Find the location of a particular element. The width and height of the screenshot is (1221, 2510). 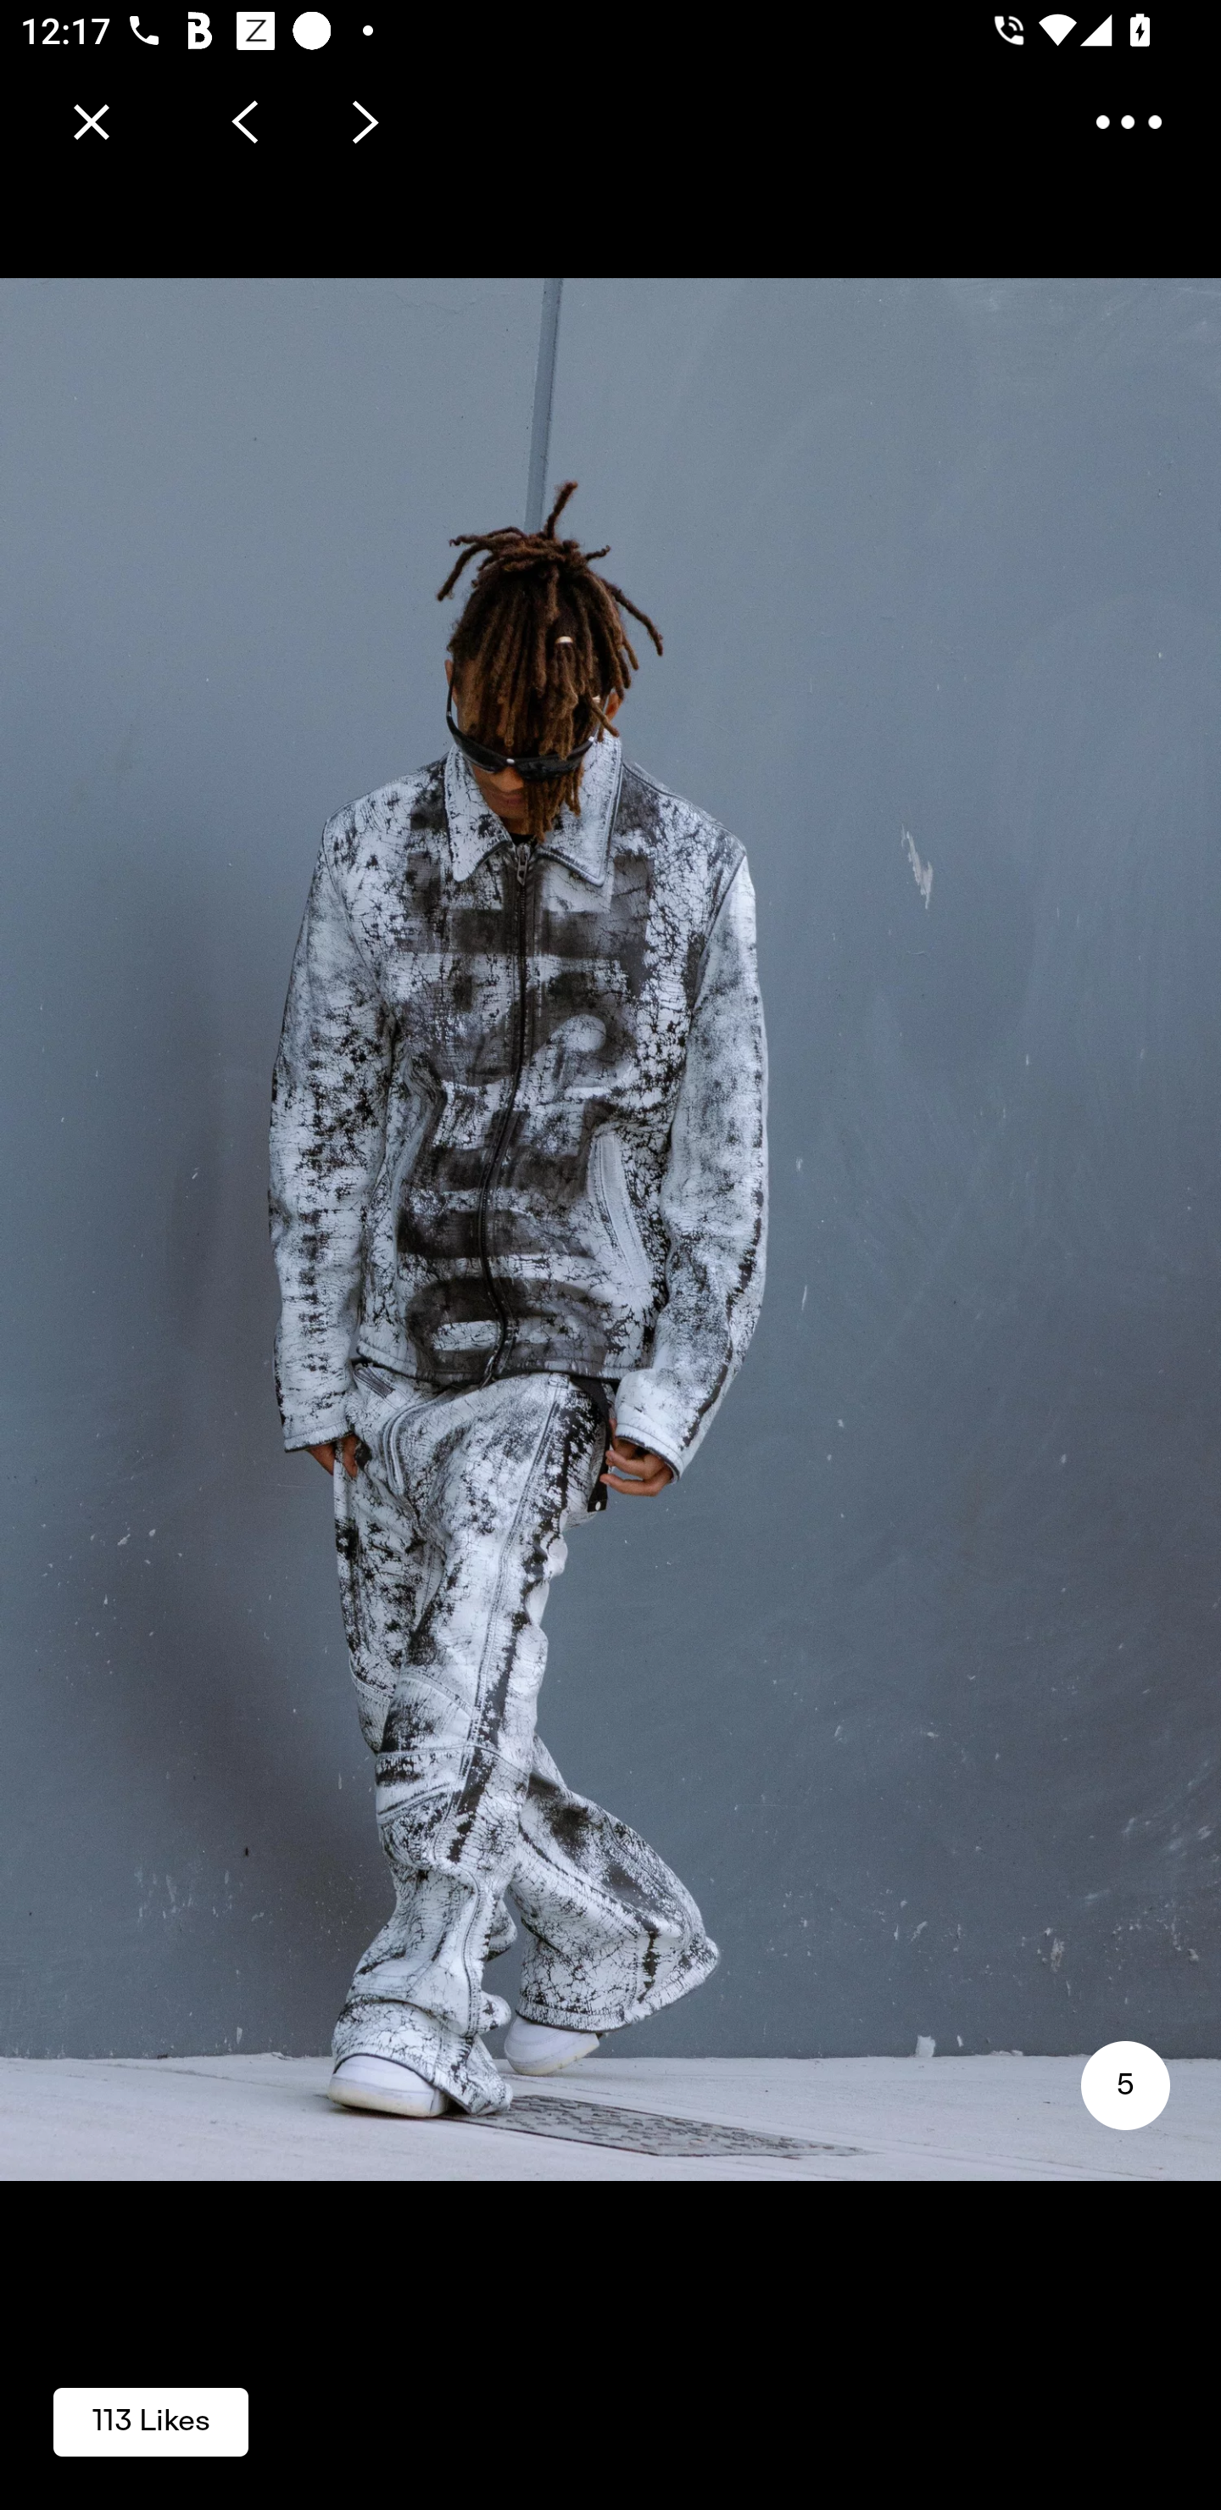

113 Likes is located at coordinates (151, 2420).